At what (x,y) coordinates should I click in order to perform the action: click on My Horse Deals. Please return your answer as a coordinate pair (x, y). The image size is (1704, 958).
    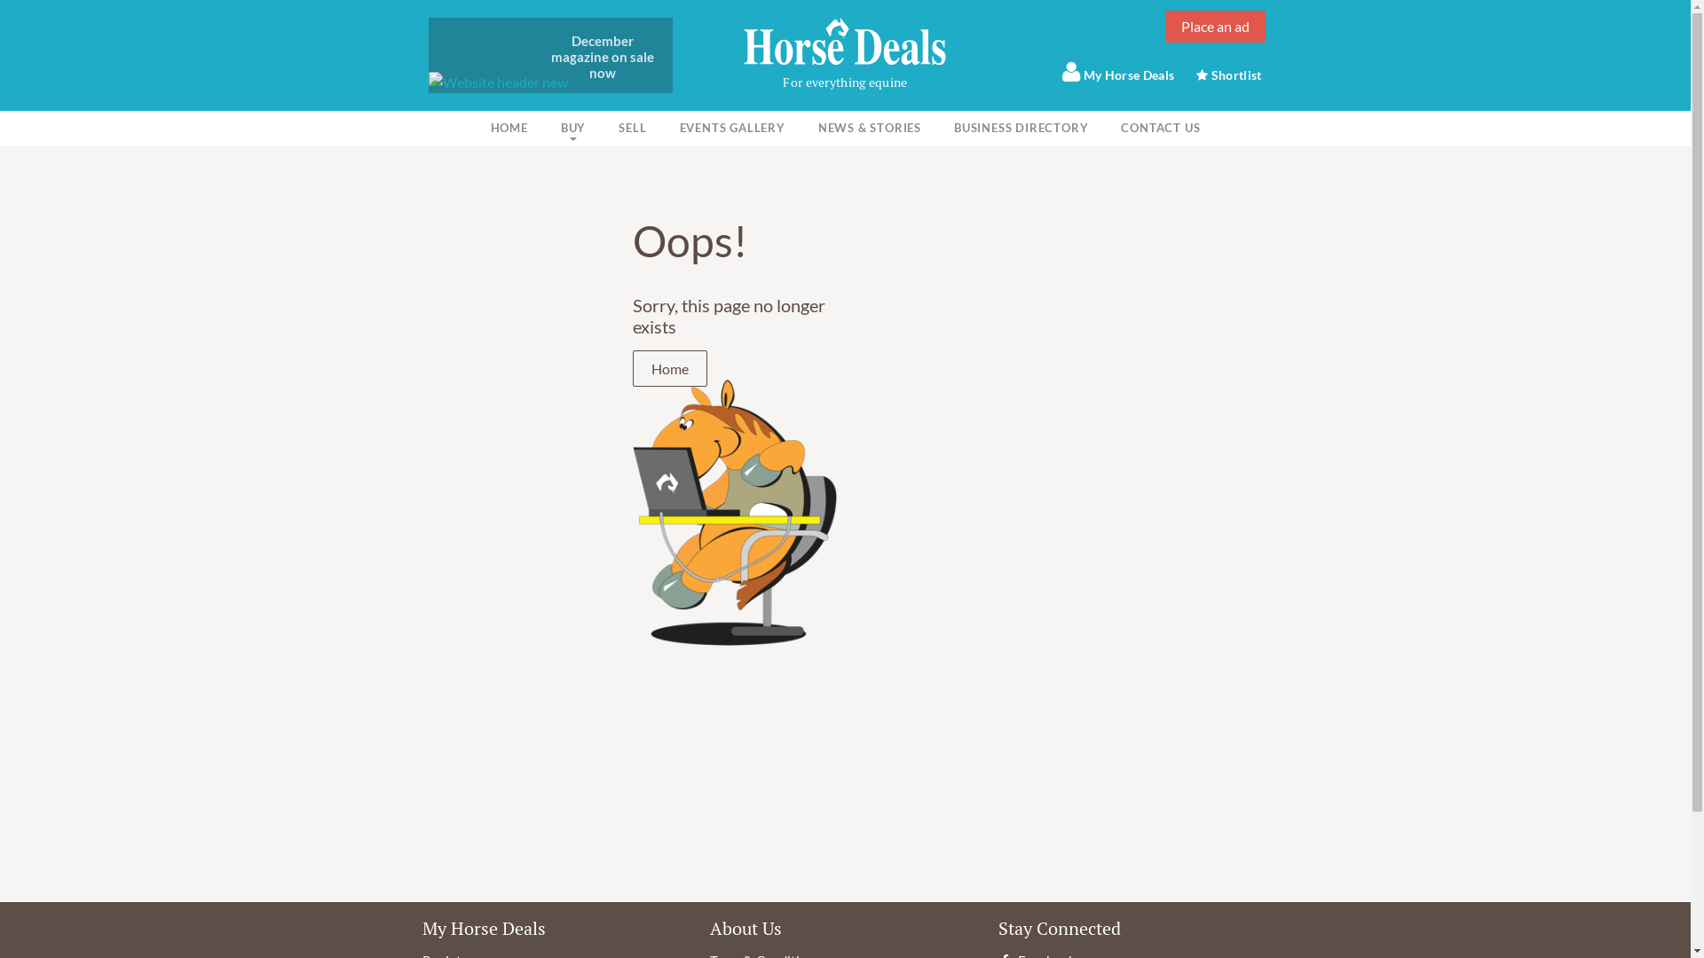
    Looking at the image, I should click on (1118, 72).